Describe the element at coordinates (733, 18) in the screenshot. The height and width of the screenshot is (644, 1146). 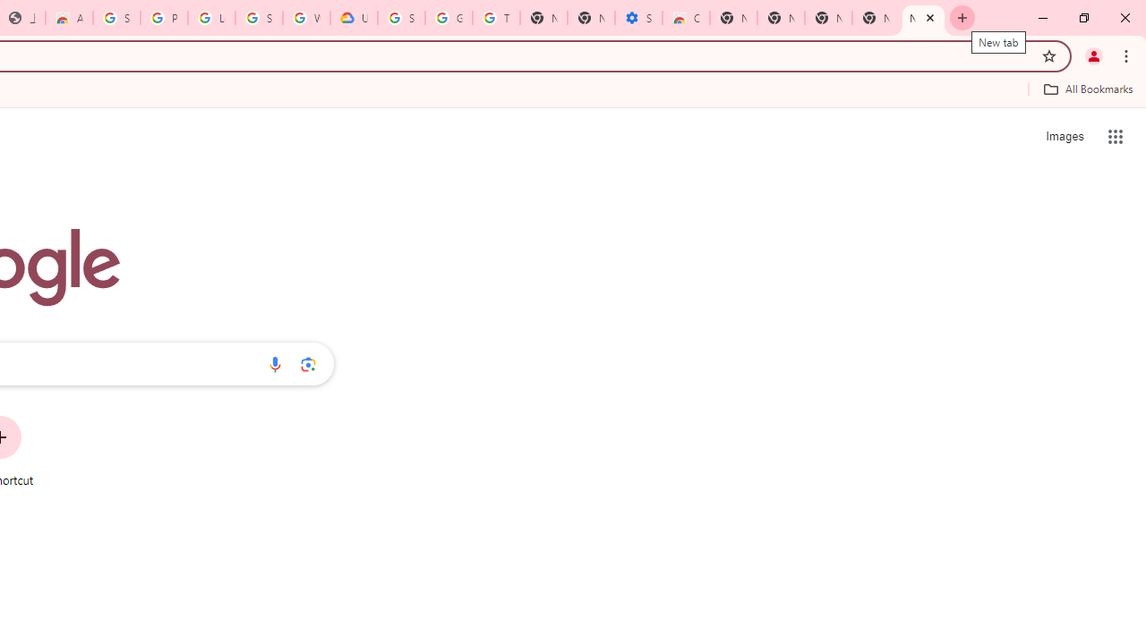
I see `New Tab` at that location.